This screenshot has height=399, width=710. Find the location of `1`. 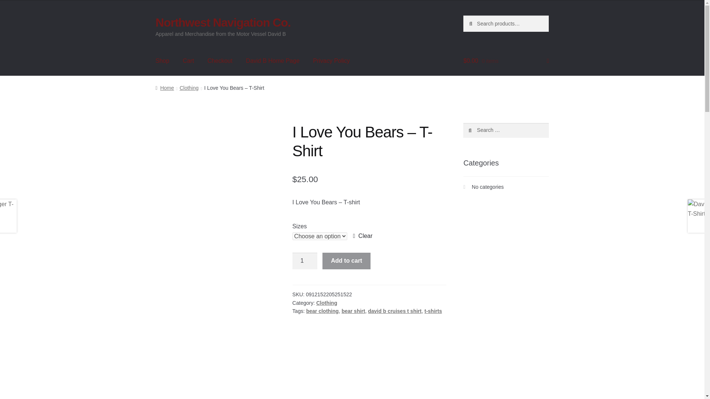

1 is located at coordinates (305, 261).